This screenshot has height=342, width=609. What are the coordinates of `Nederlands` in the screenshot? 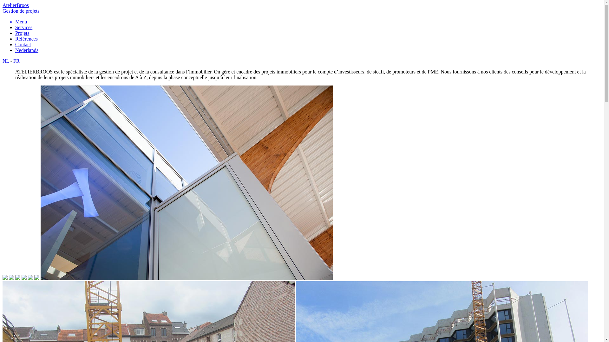 It's located at (27, 50).